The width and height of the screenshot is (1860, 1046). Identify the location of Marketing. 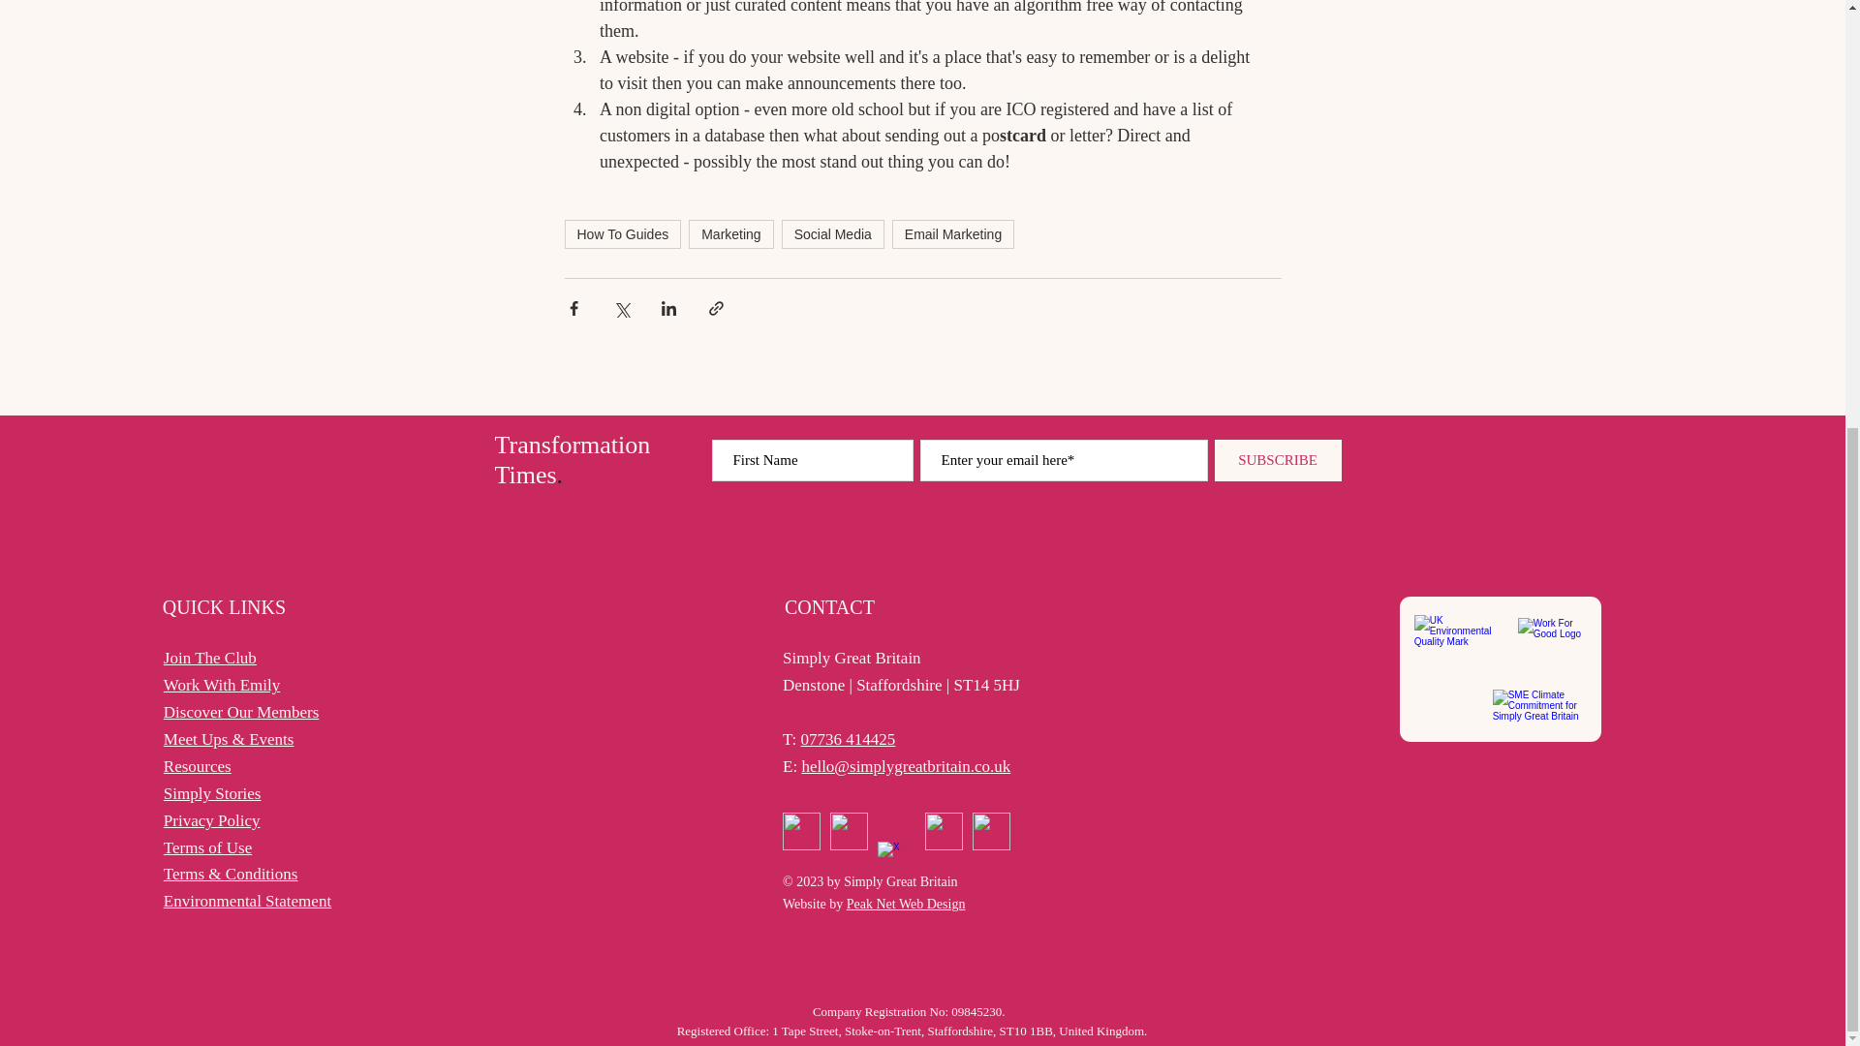
(730, 234).